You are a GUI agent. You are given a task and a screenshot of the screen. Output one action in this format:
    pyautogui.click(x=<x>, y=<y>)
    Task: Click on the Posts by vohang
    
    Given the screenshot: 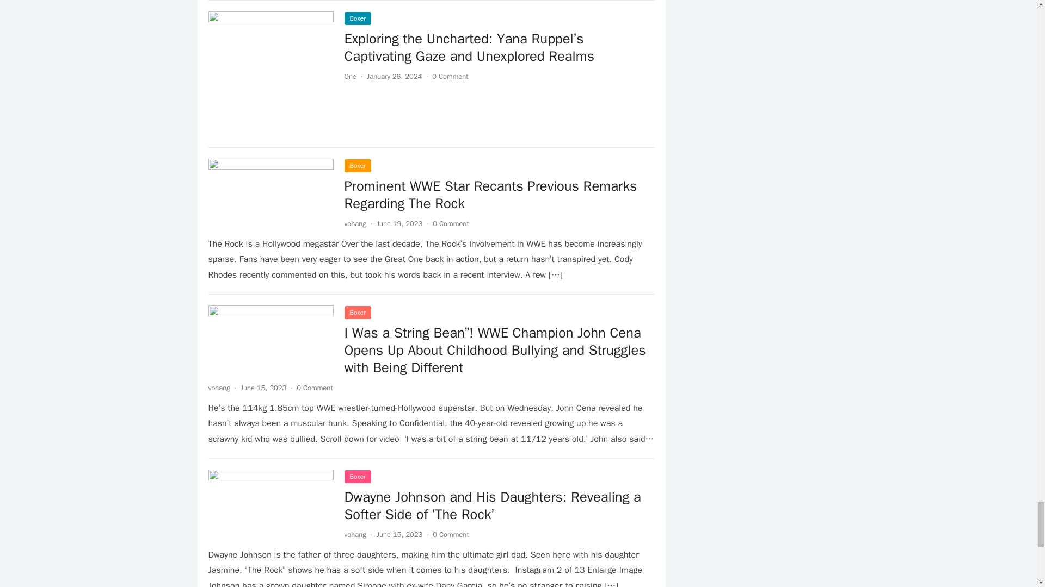 What is the action you would take?
    pyautogui.click(x=355, y=223)
    